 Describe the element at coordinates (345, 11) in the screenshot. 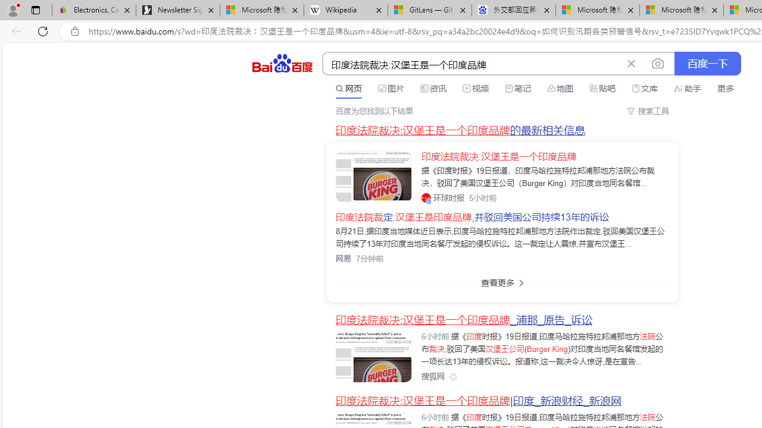

I see `Wikipedia` at that location.